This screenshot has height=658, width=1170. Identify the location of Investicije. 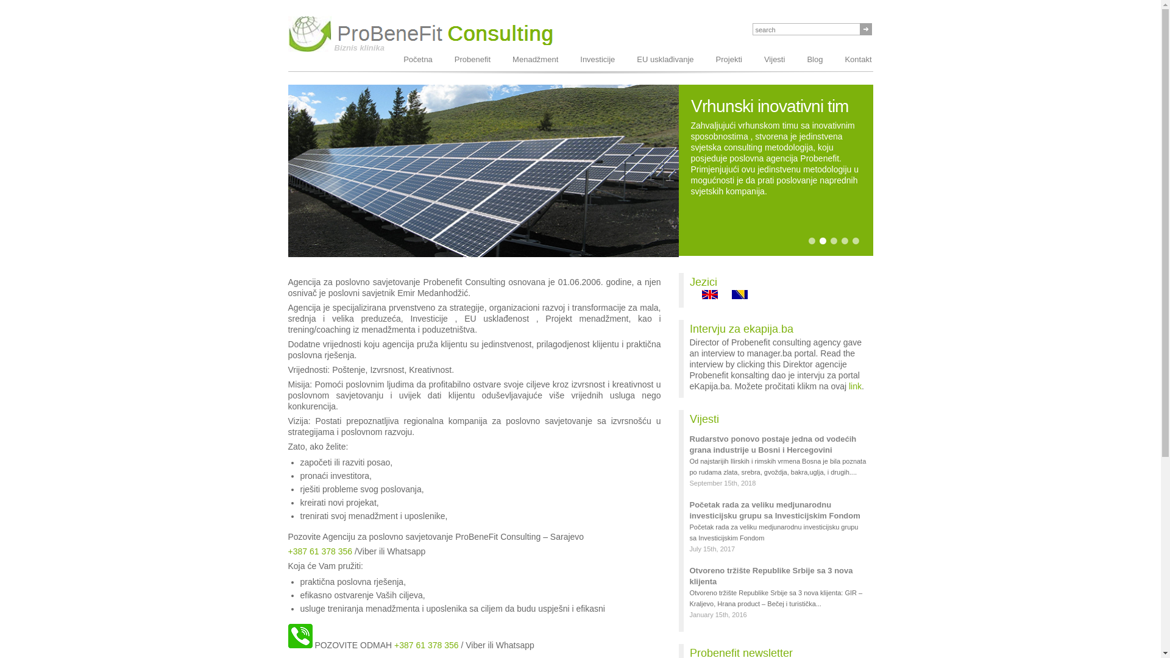
(597, 60).